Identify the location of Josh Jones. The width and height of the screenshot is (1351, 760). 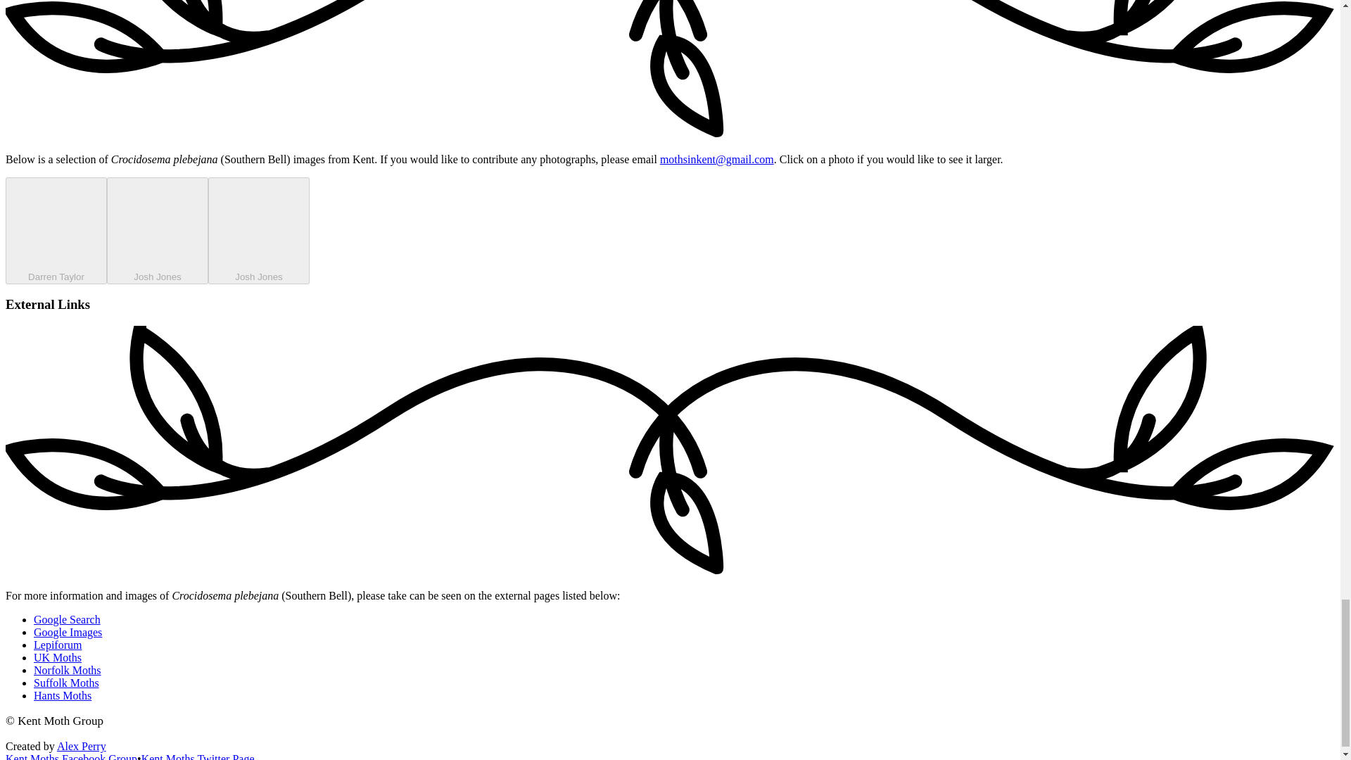
(157, 230).